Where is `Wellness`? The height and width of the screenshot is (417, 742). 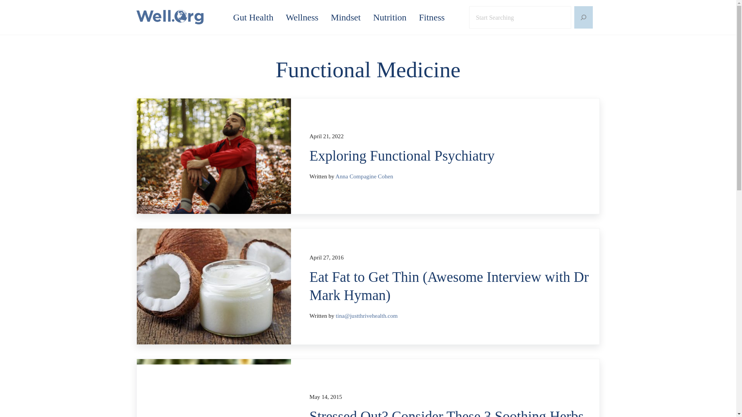 Wellness is located at coordinates (302, 17).